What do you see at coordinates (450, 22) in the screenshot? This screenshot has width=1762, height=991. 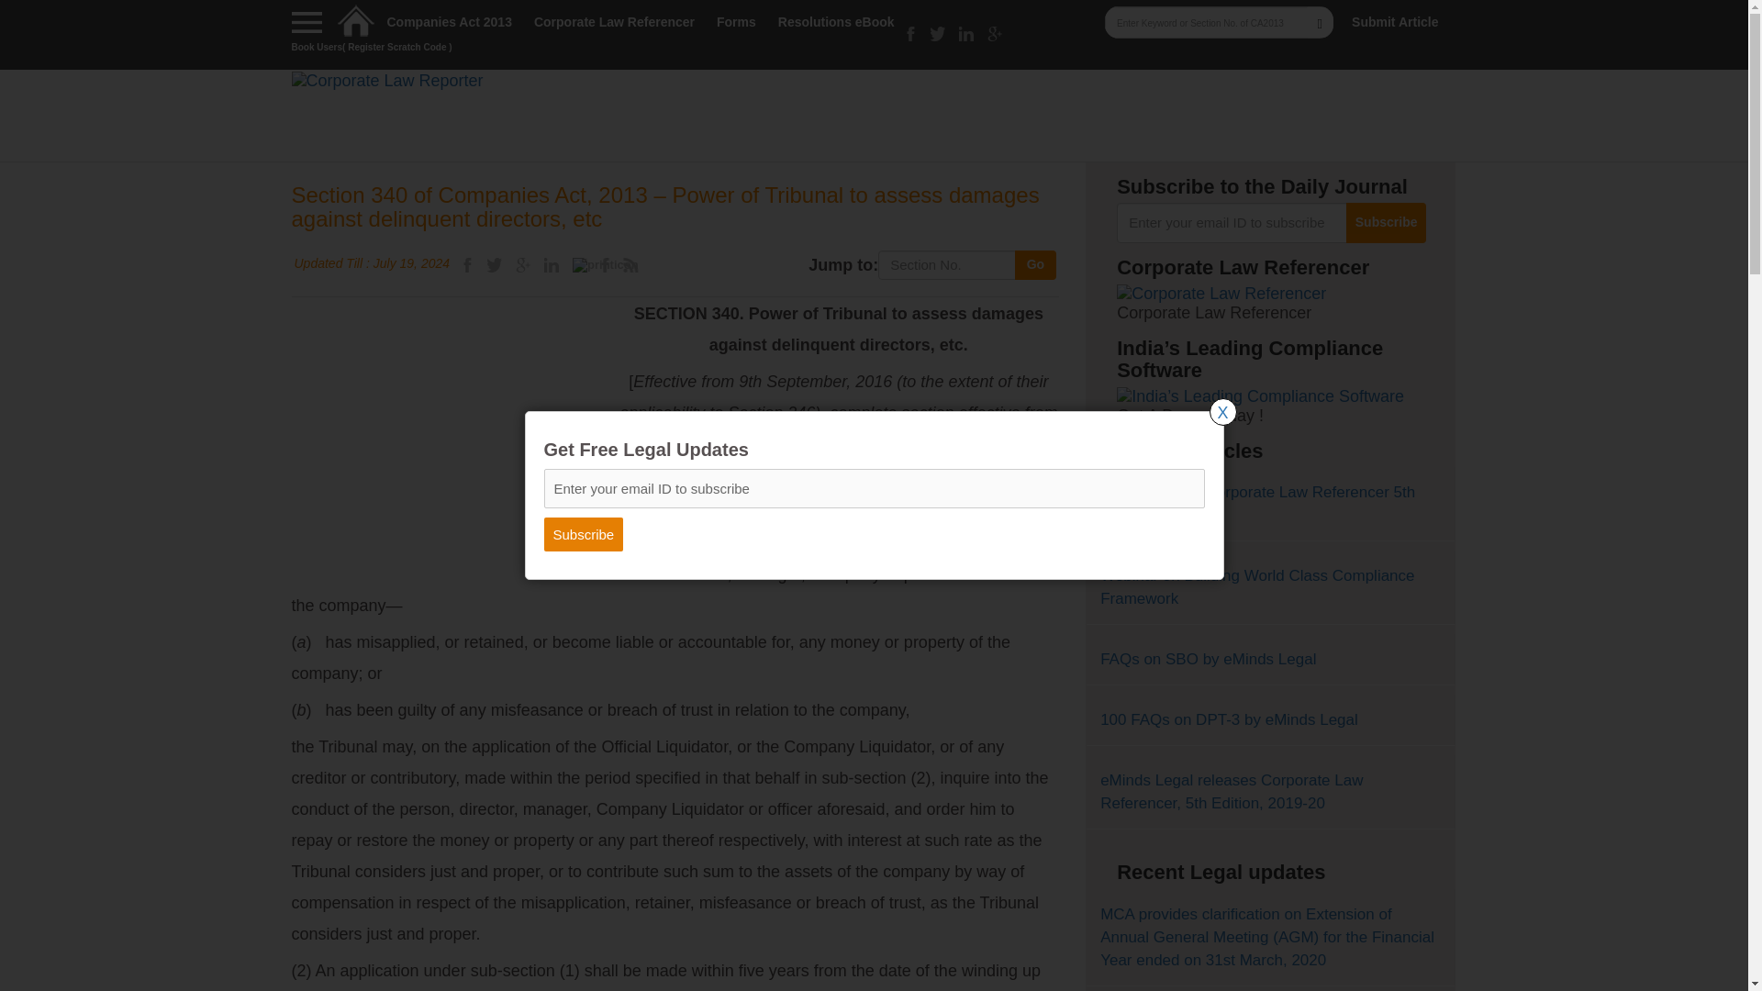 I see `Companies Act 2013` at bounding box center [450, 22].